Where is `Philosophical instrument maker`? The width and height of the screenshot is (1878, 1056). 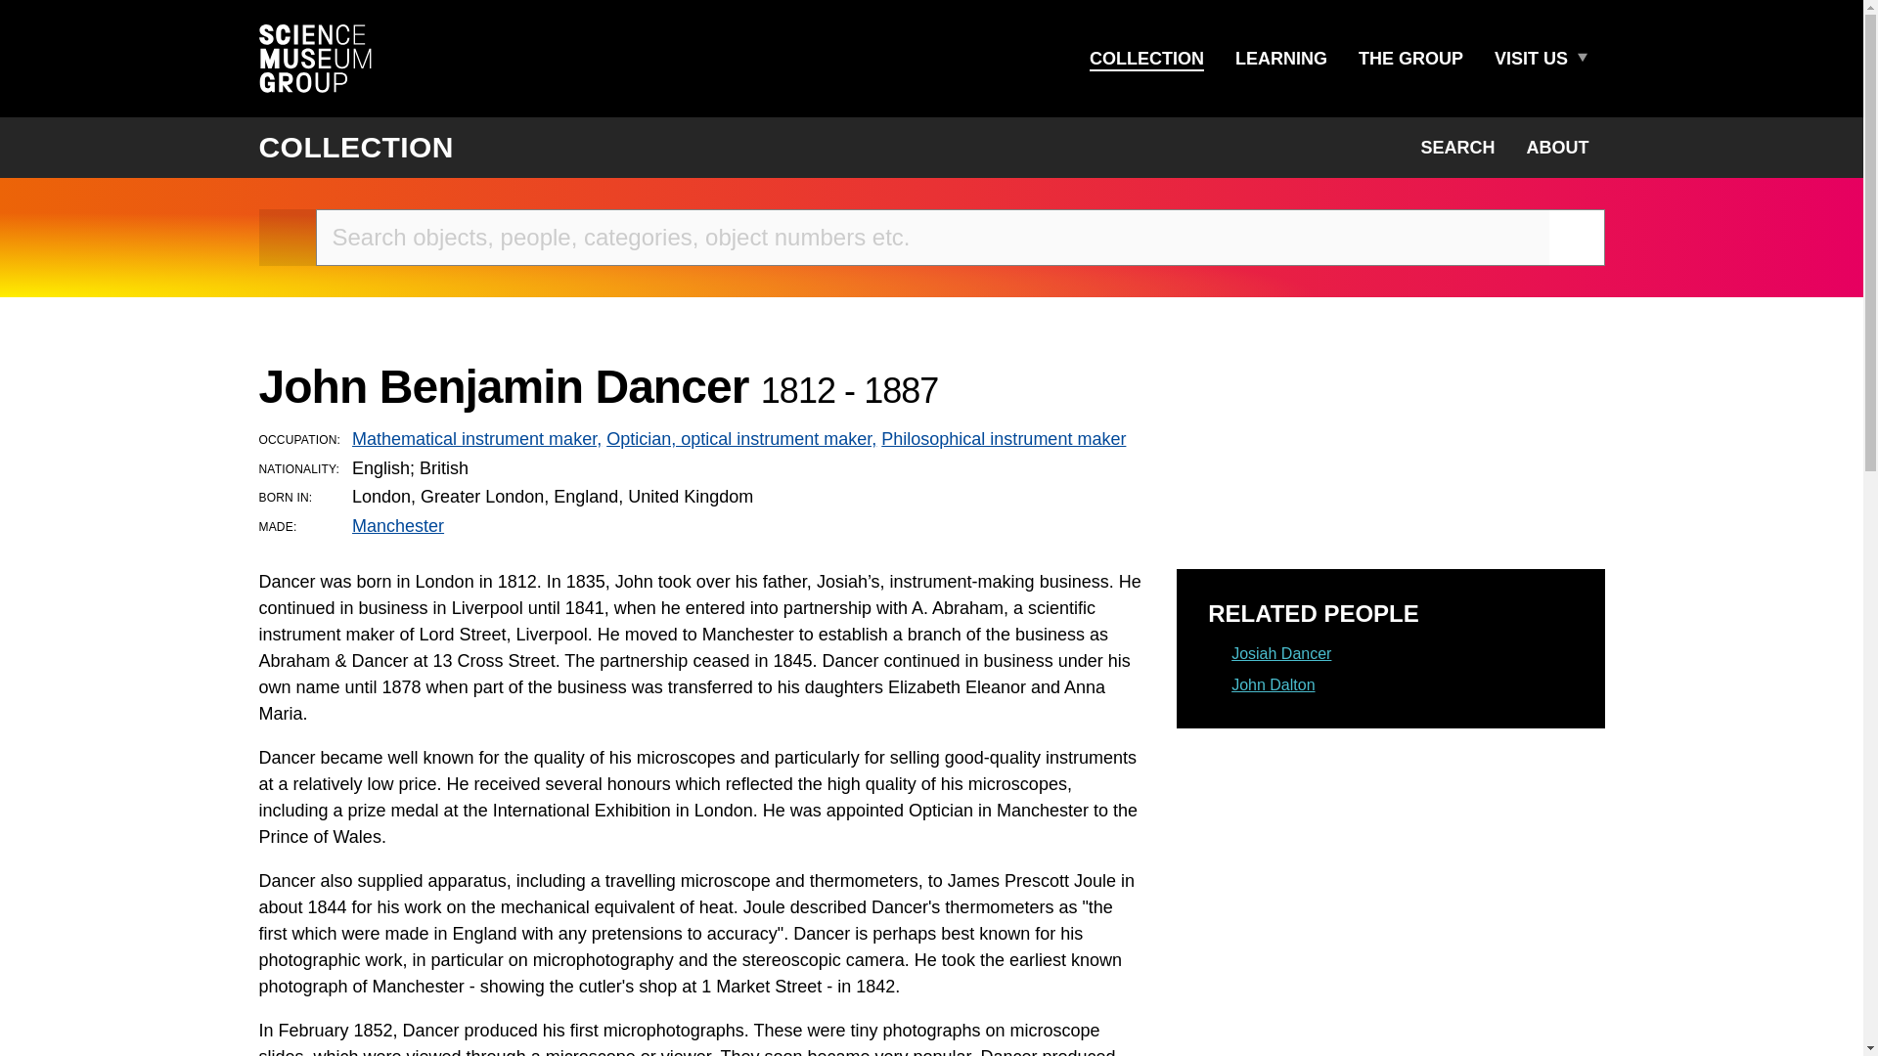 Philosophical instrument maker is located at coordinates (1003, 438).